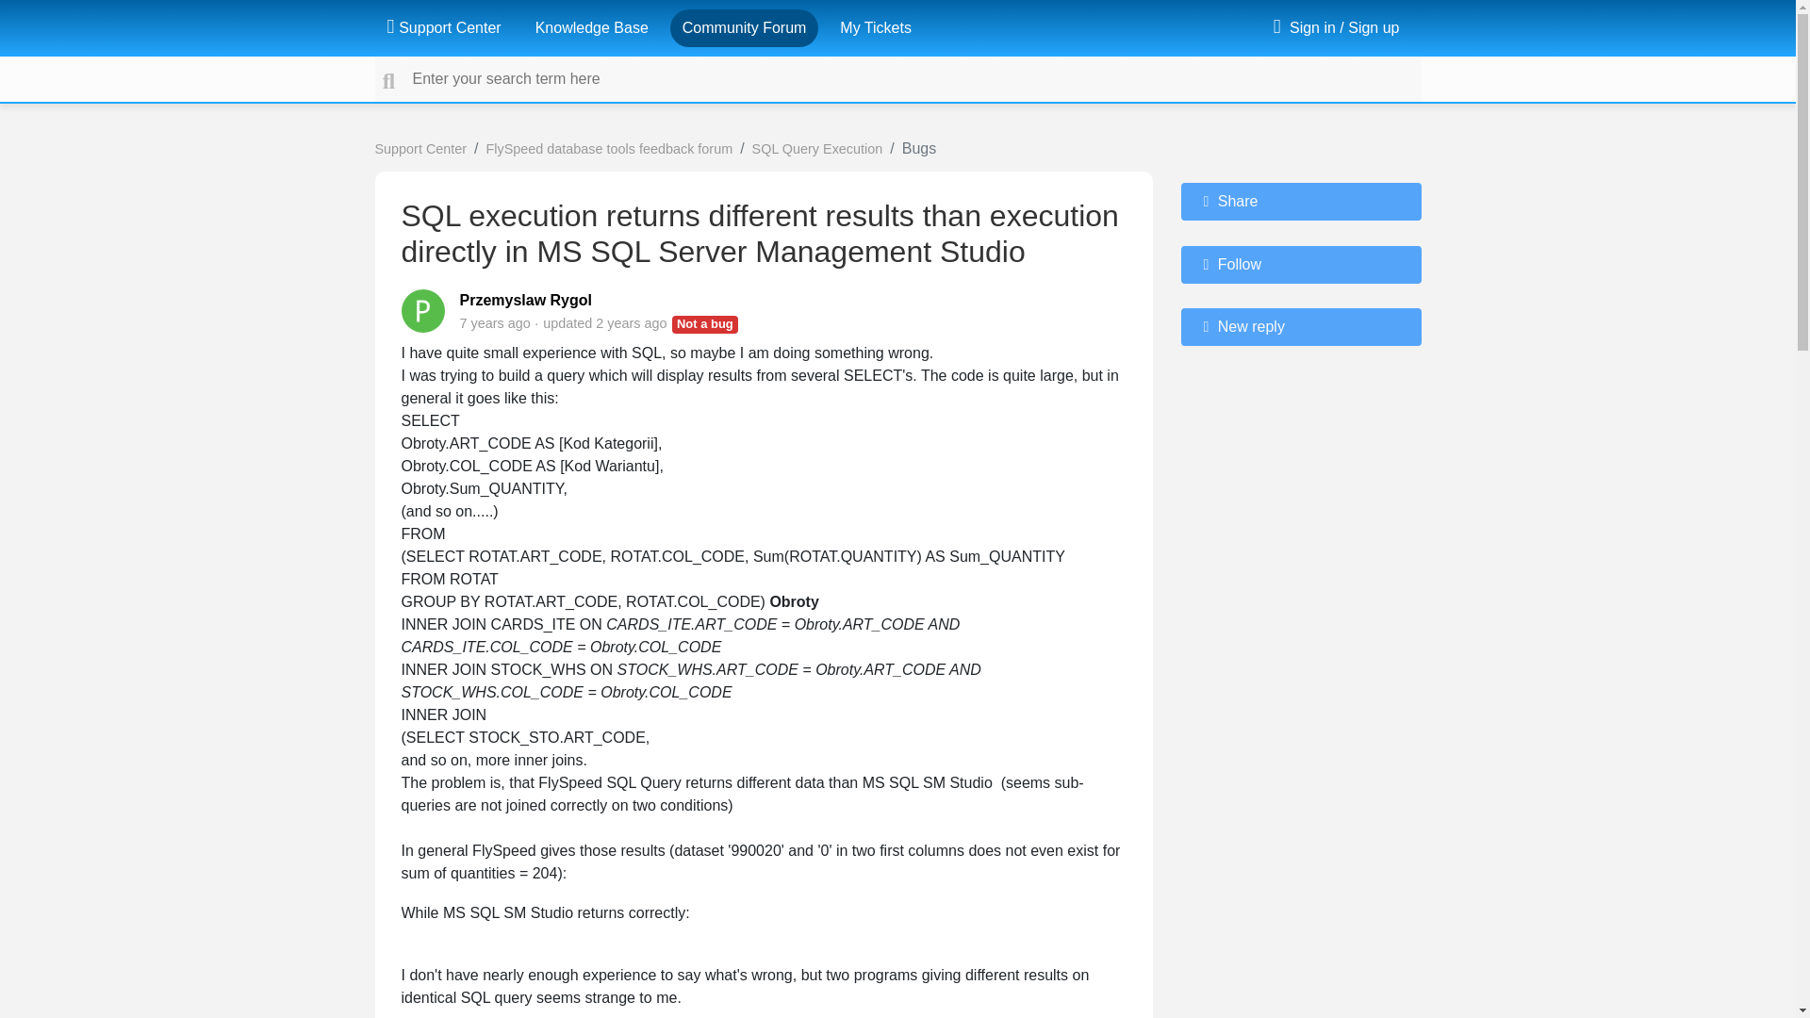 The height and width of the screenshot is (1018, 1810). Describe the element at coordinates (526, 300) in the screenshot. I see `Przemyslaw Rygol` at that location.